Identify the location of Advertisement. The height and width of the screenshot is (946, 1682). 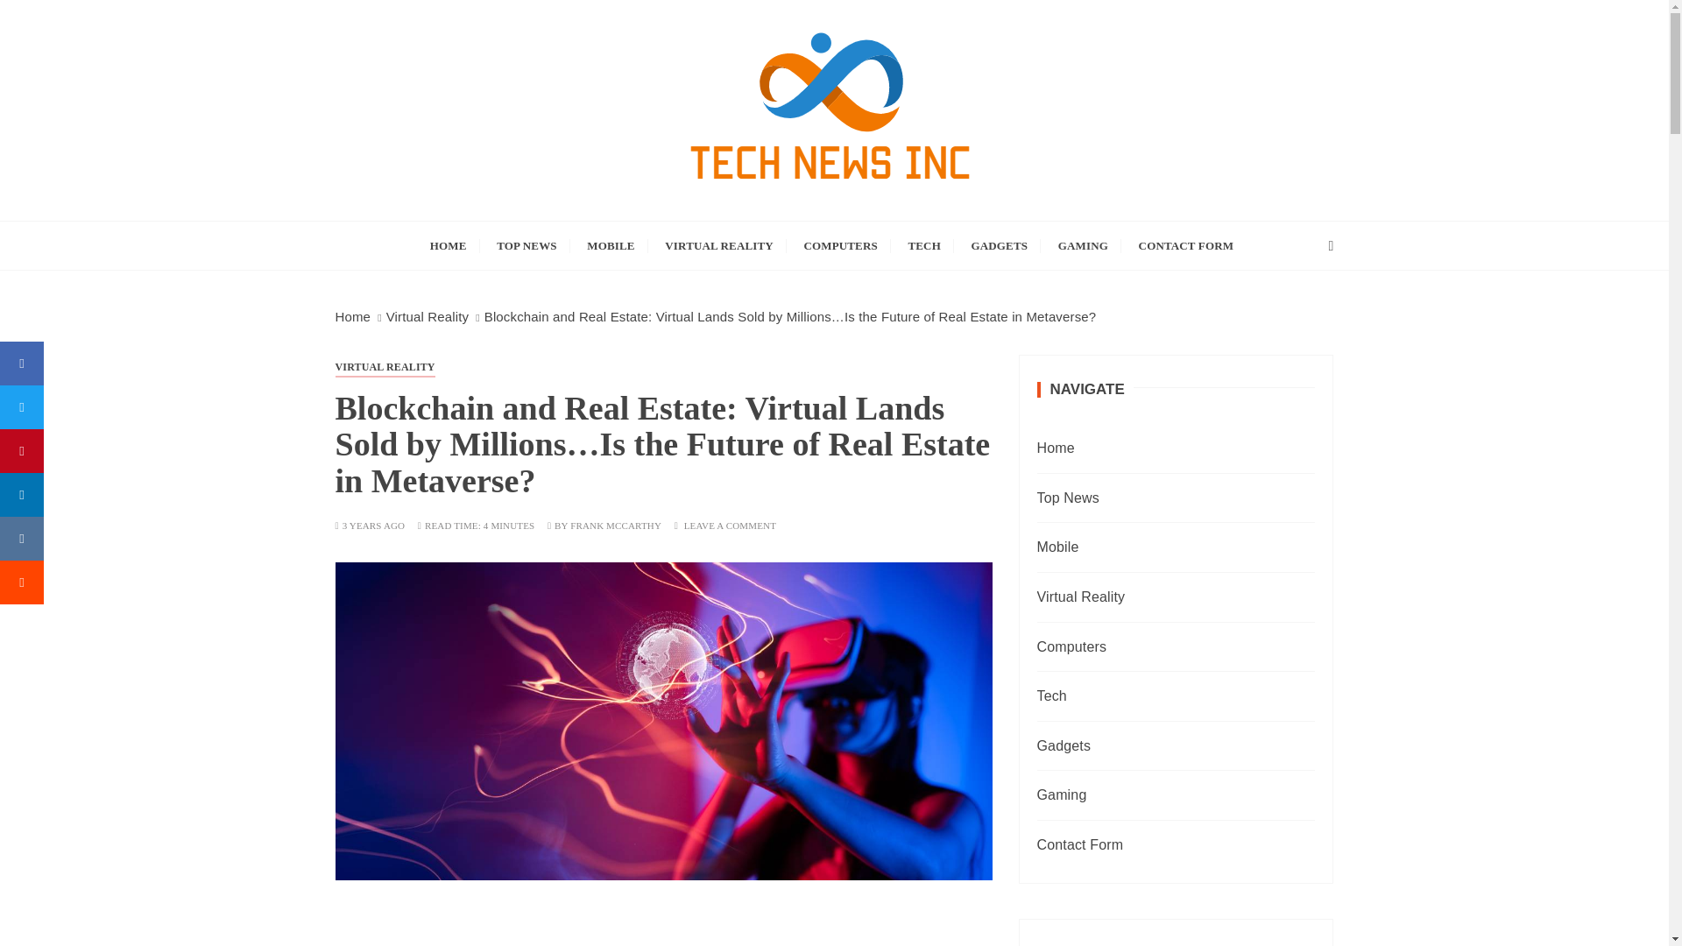
(663, 935).